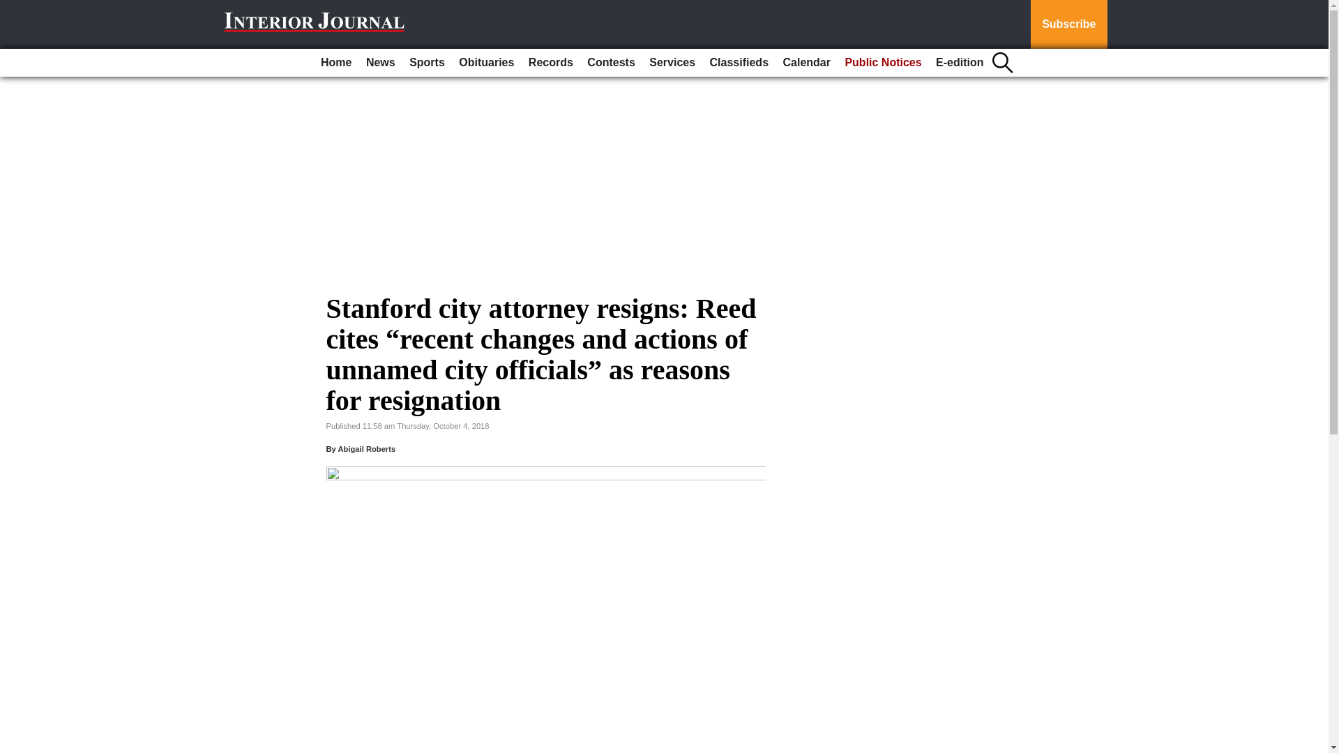 This screenshot has width=1339, height=753. I want to click on Services, so click(672, 63).